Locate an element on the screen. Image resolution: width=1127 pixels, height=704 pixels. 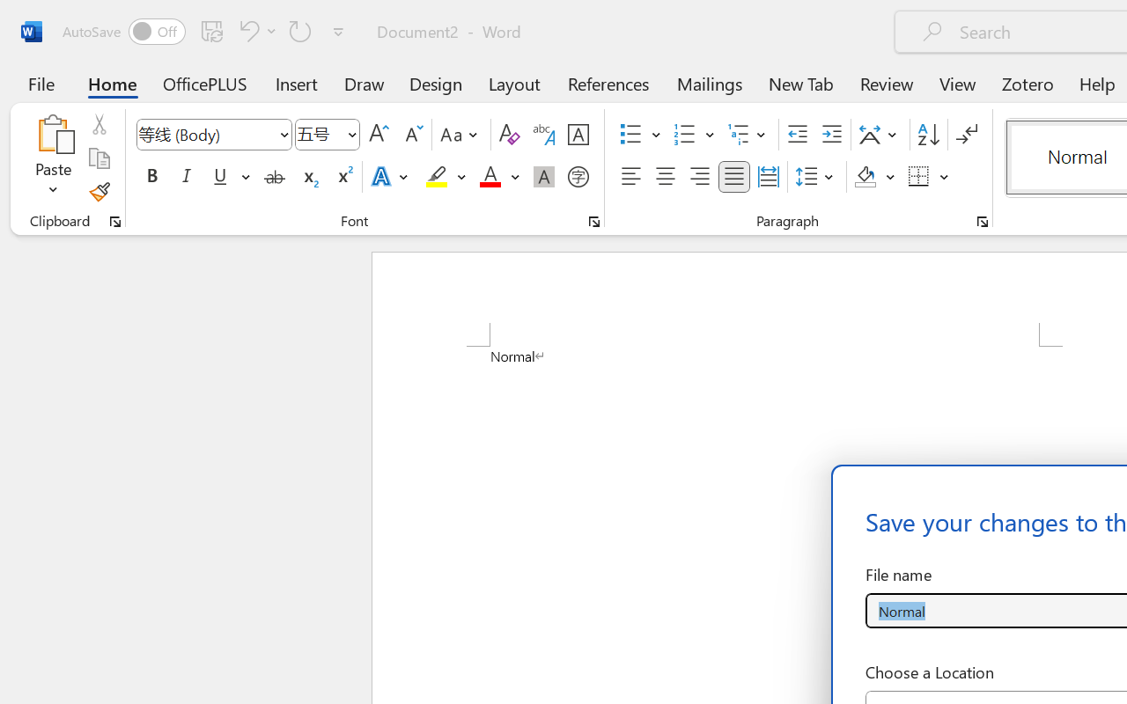
Align Left is located at coordinates (630, 177).